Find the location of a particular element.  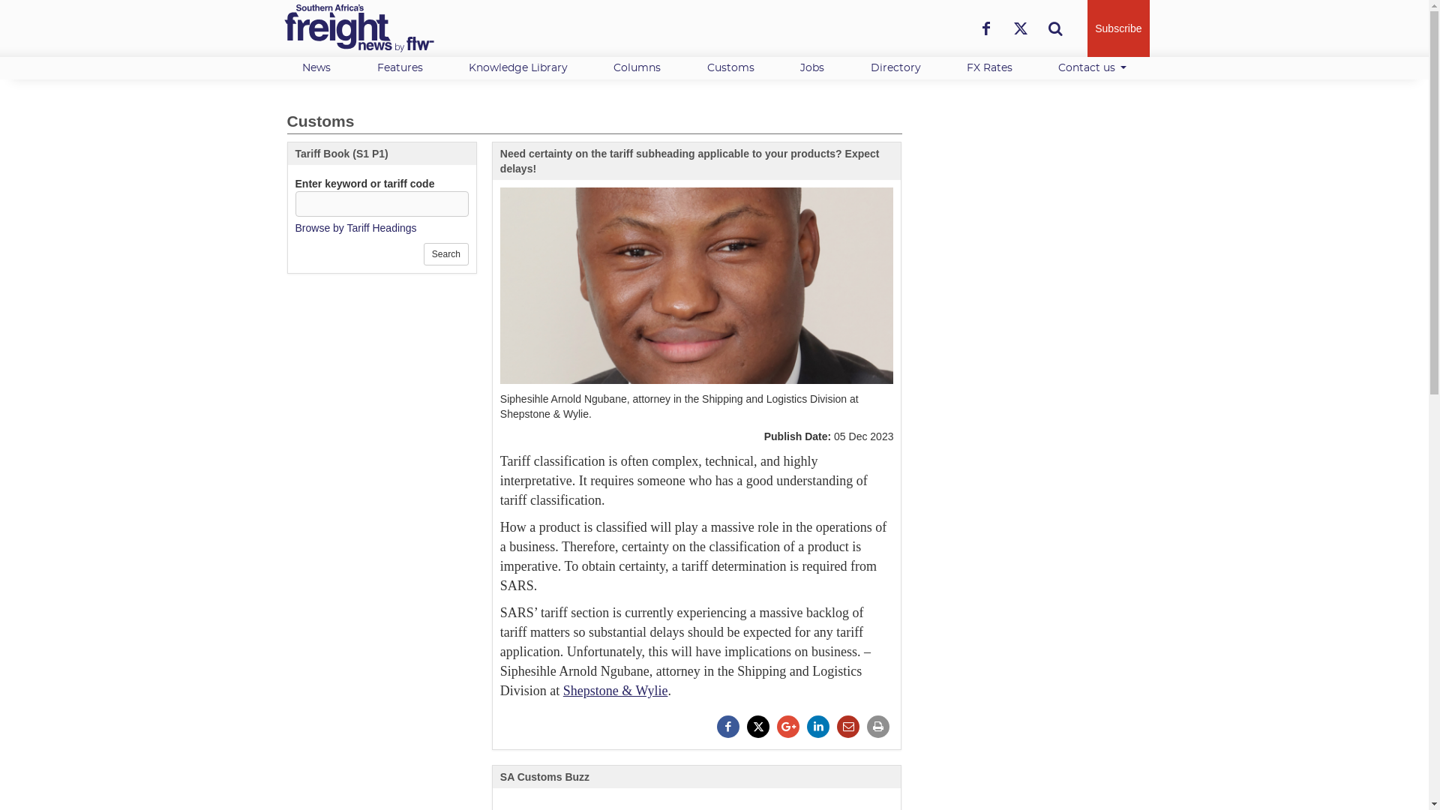

LinkedIn is located at coordinates (817, 726).